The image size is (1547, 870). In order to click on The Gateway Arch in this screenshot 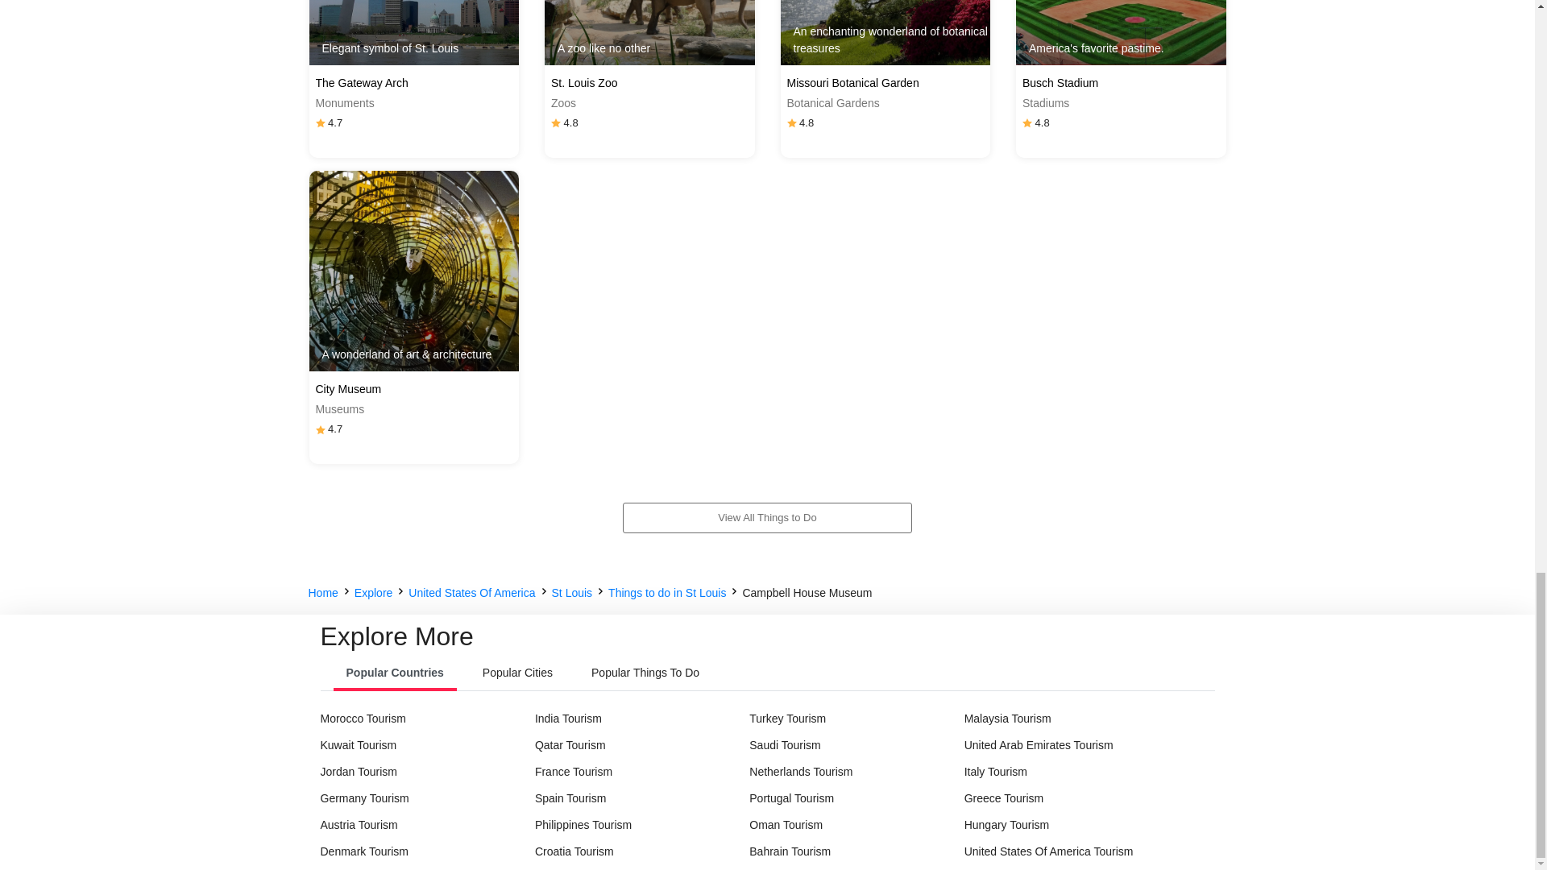, I will do `click(414, 83)`.